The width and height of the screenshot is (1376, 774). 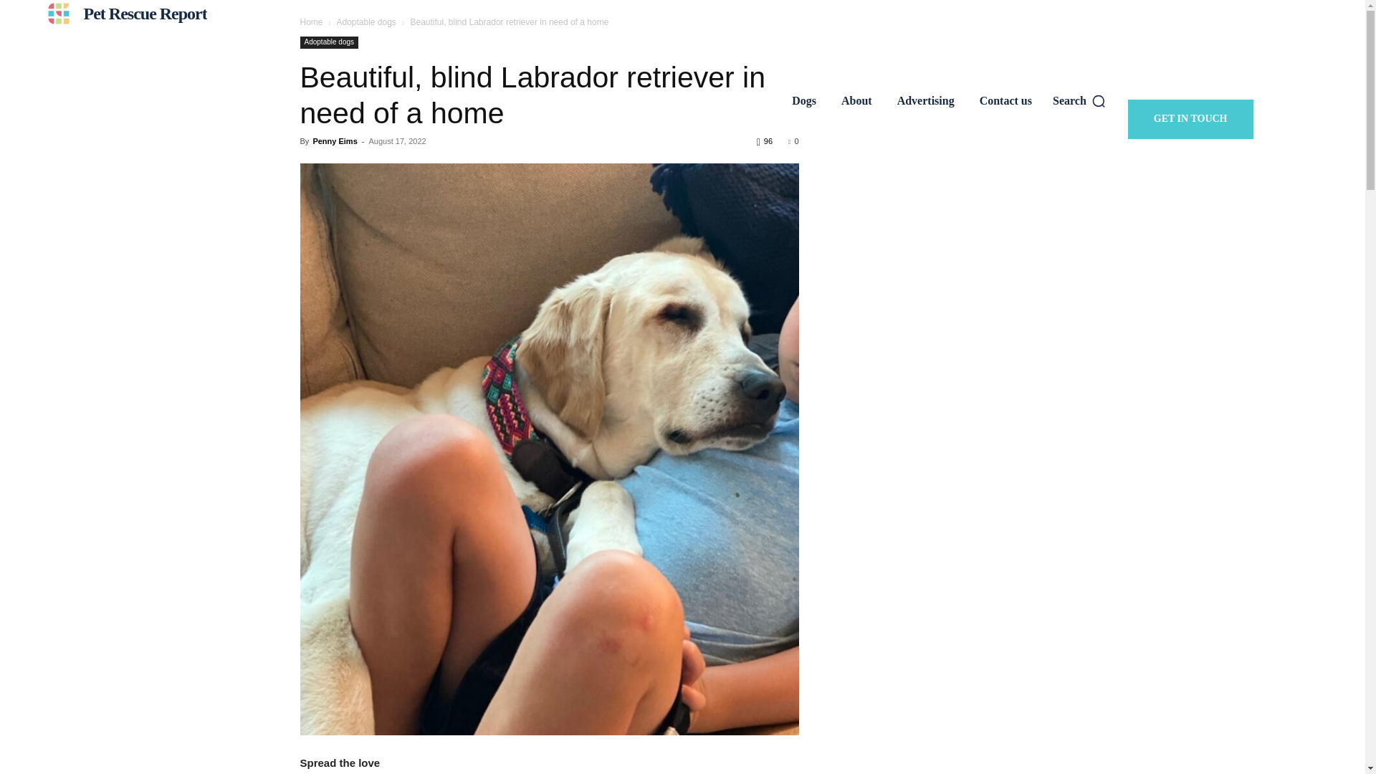 I want to click on Search, so click(x=1079, y=100).